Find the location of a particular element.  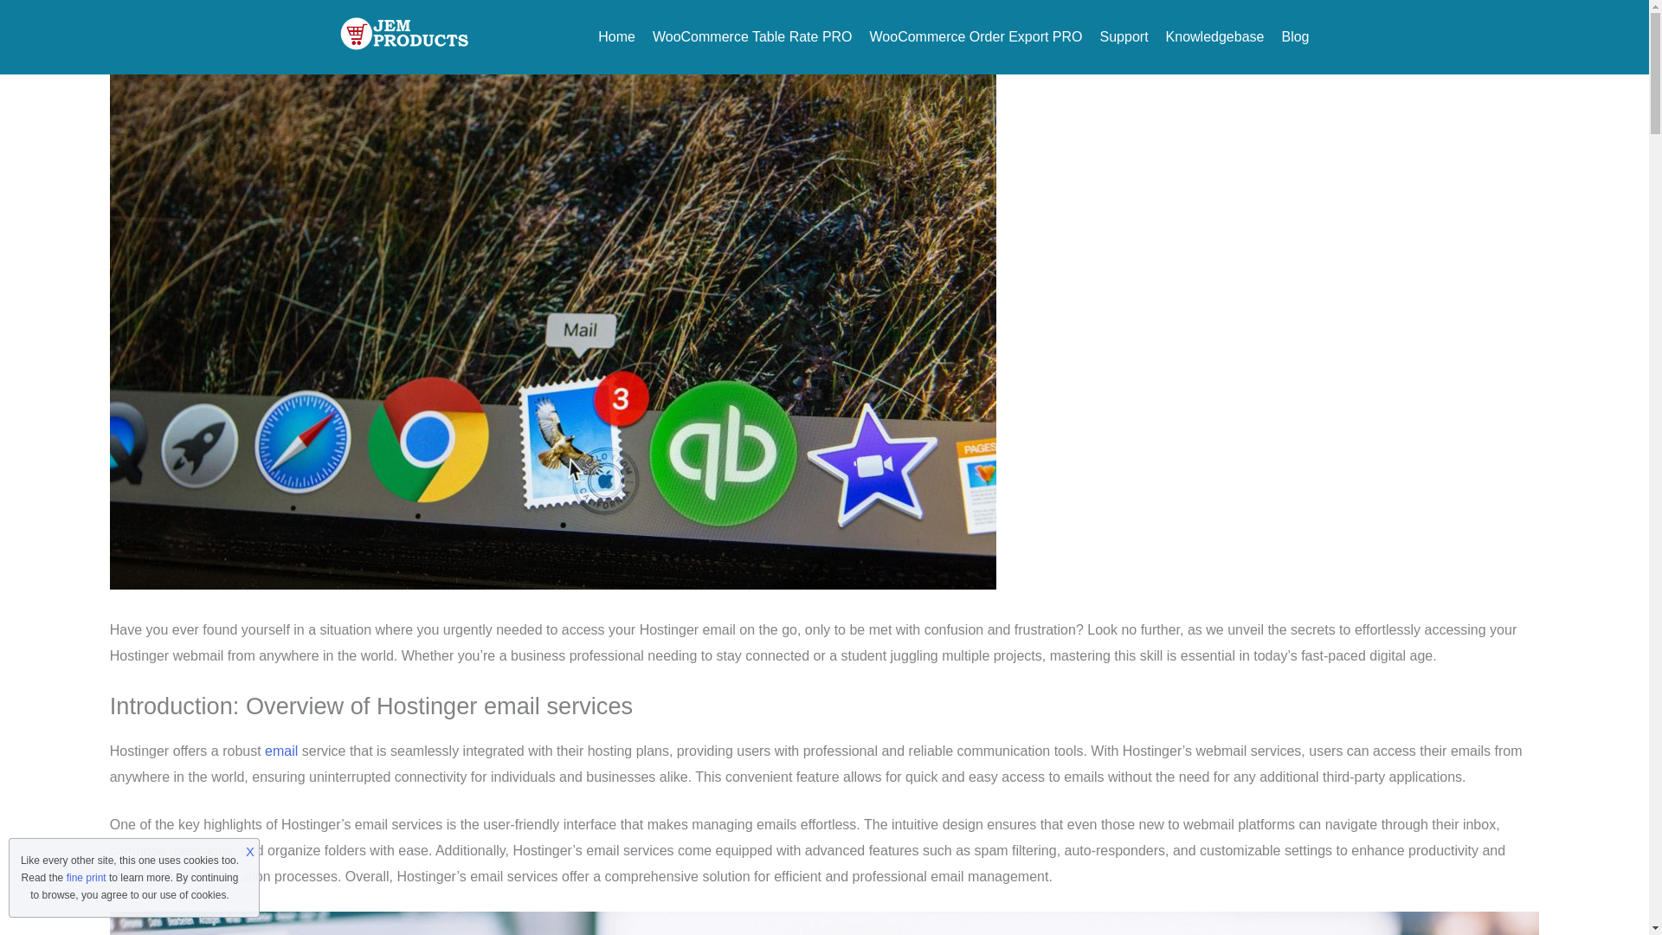

Home is located at coordinates (616, 36).